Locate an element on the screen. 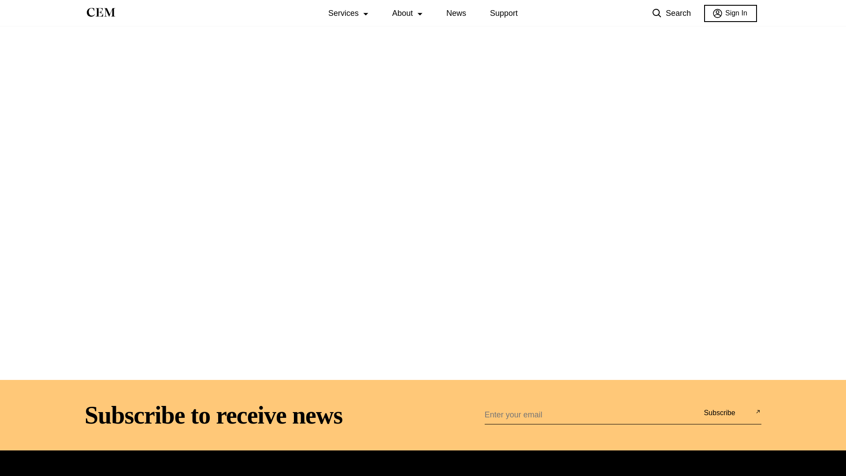  Services is located at coordinates (343, 13).